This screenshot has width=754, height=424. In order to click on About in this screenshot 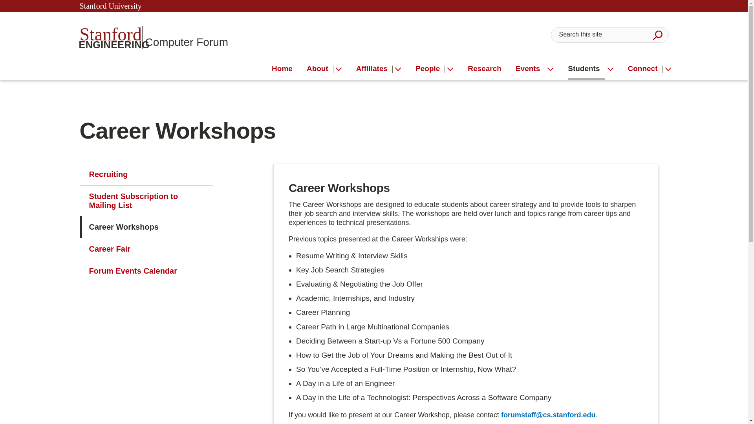, I will do `click(586, 69)`.